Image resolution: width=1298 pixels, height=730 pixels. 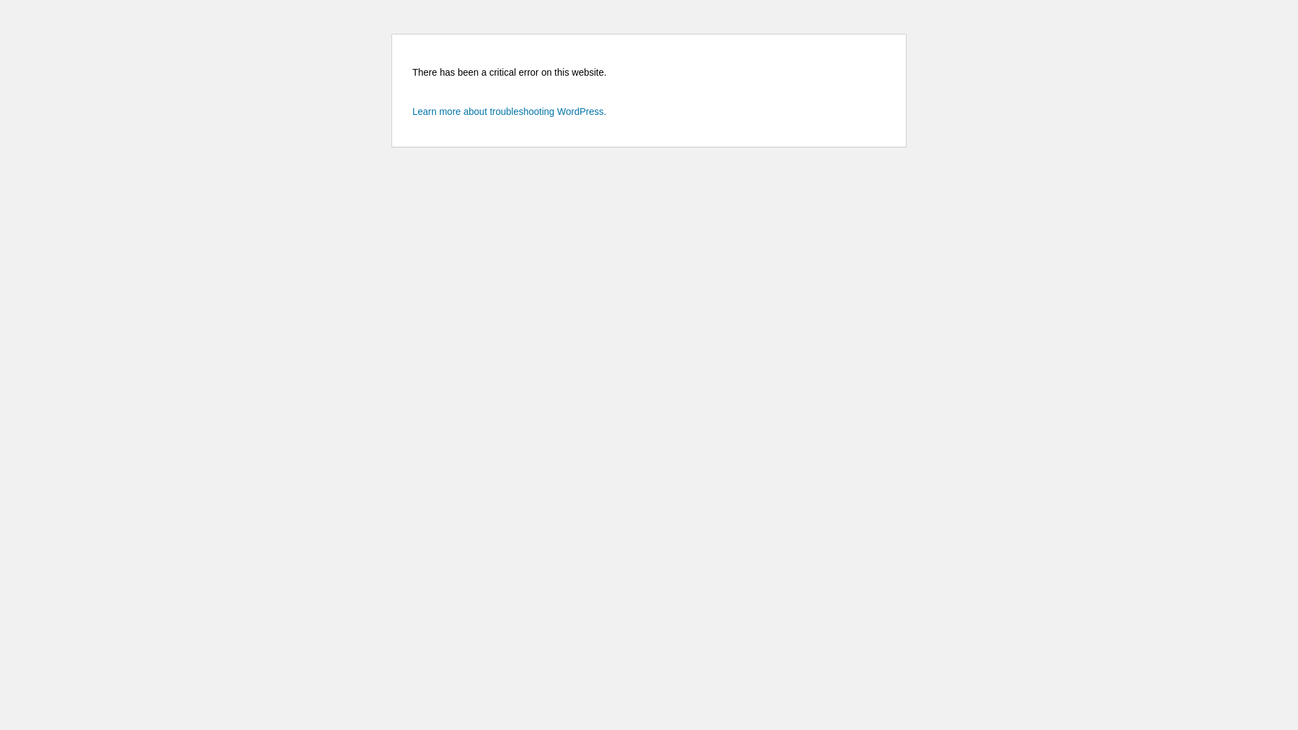 I want to click on Learn more about troubleshooting WordPress., so click(x=510, y=112).